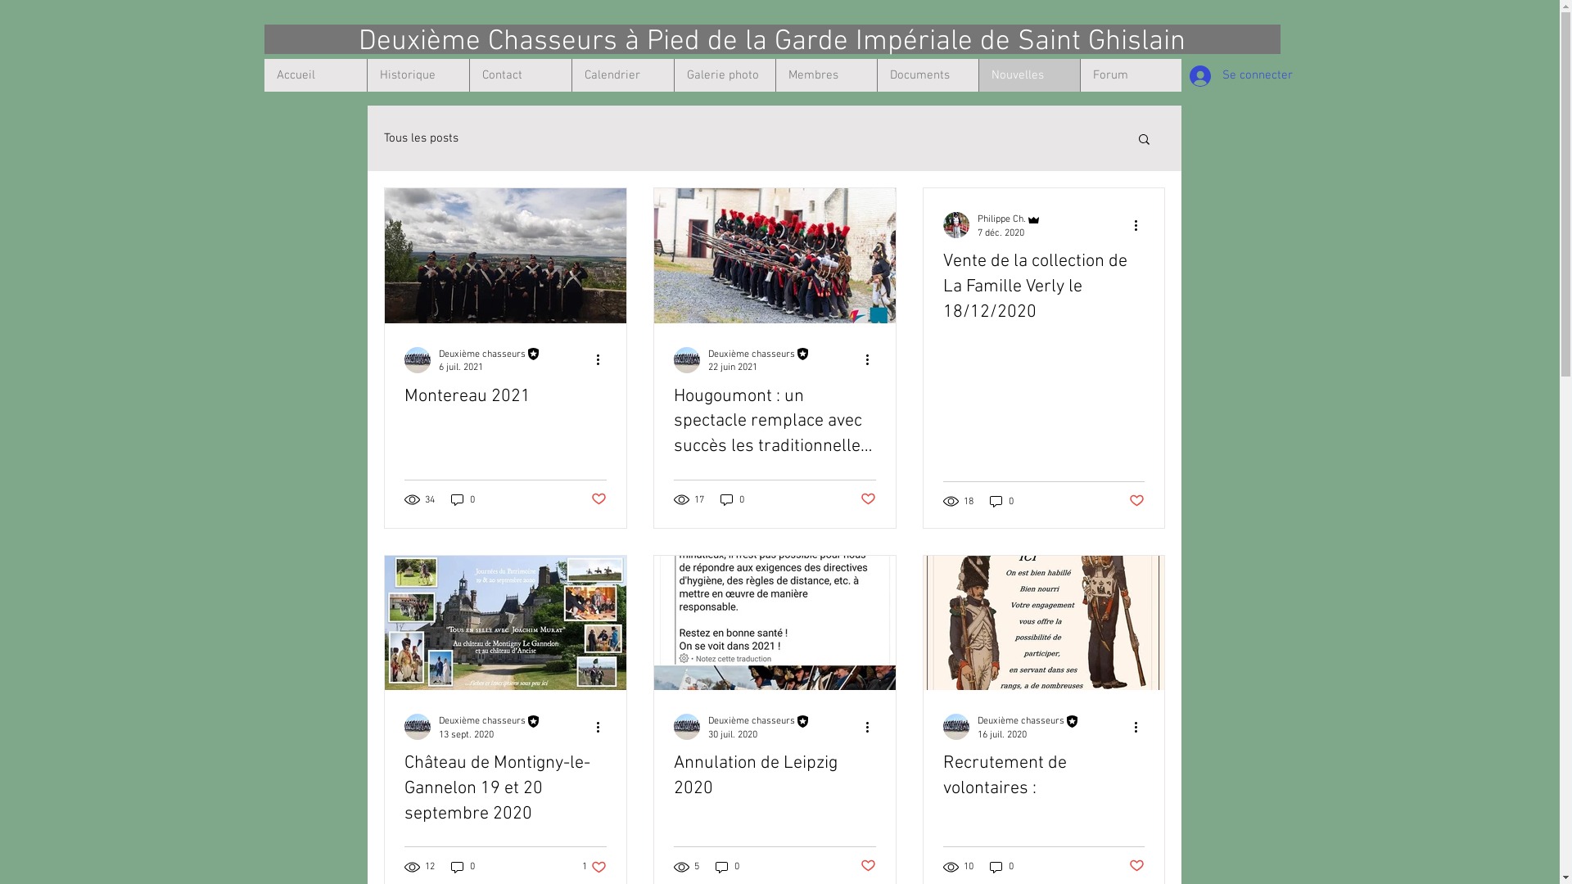  I want to click on 1 j'aime. Vous n'aimez plus ce post
1, so click(594, 868).